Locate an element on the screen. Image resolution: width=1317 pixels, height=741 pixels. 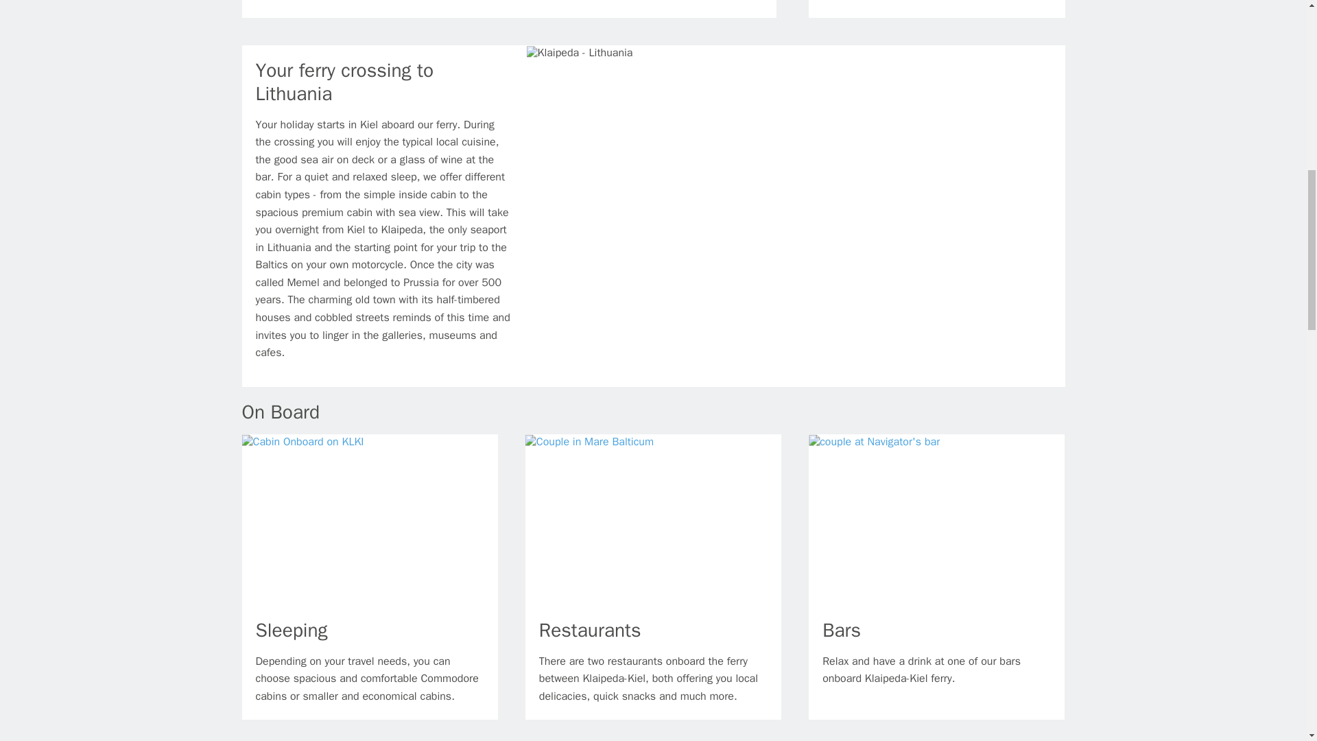
Cabin Onboard on KLKI is located at coordinates (302, 442).